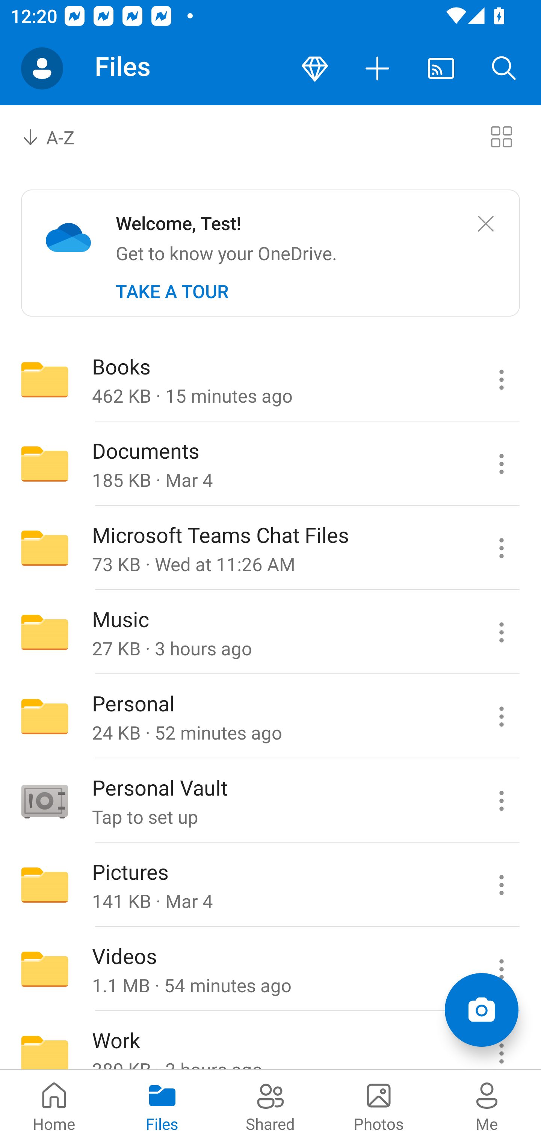 This screenshot has width=541, height=1143. I want to click on Close, so click(485, 224).